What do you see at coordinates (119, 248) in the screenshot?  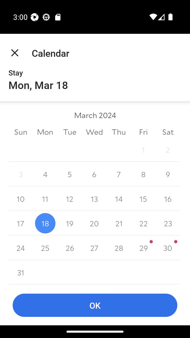 I see `28 28 March 2024` at bounding box center [119, 248].